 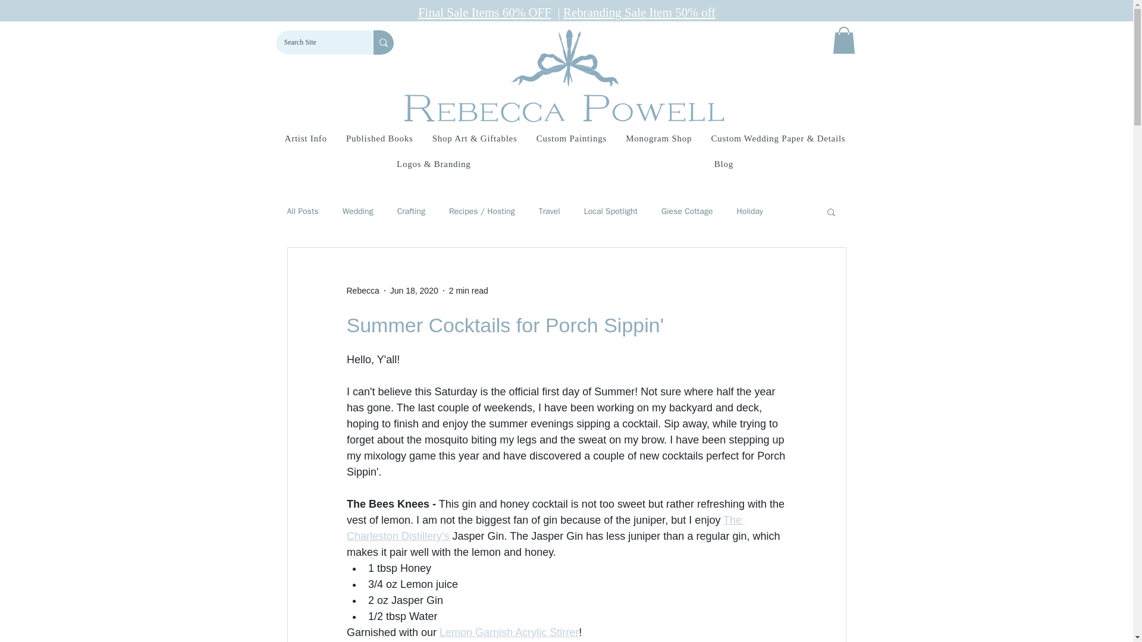 What do you see at coordinates (469, 289) in the screenshot?
I see `2 min read` at bounding box center [469, 289].